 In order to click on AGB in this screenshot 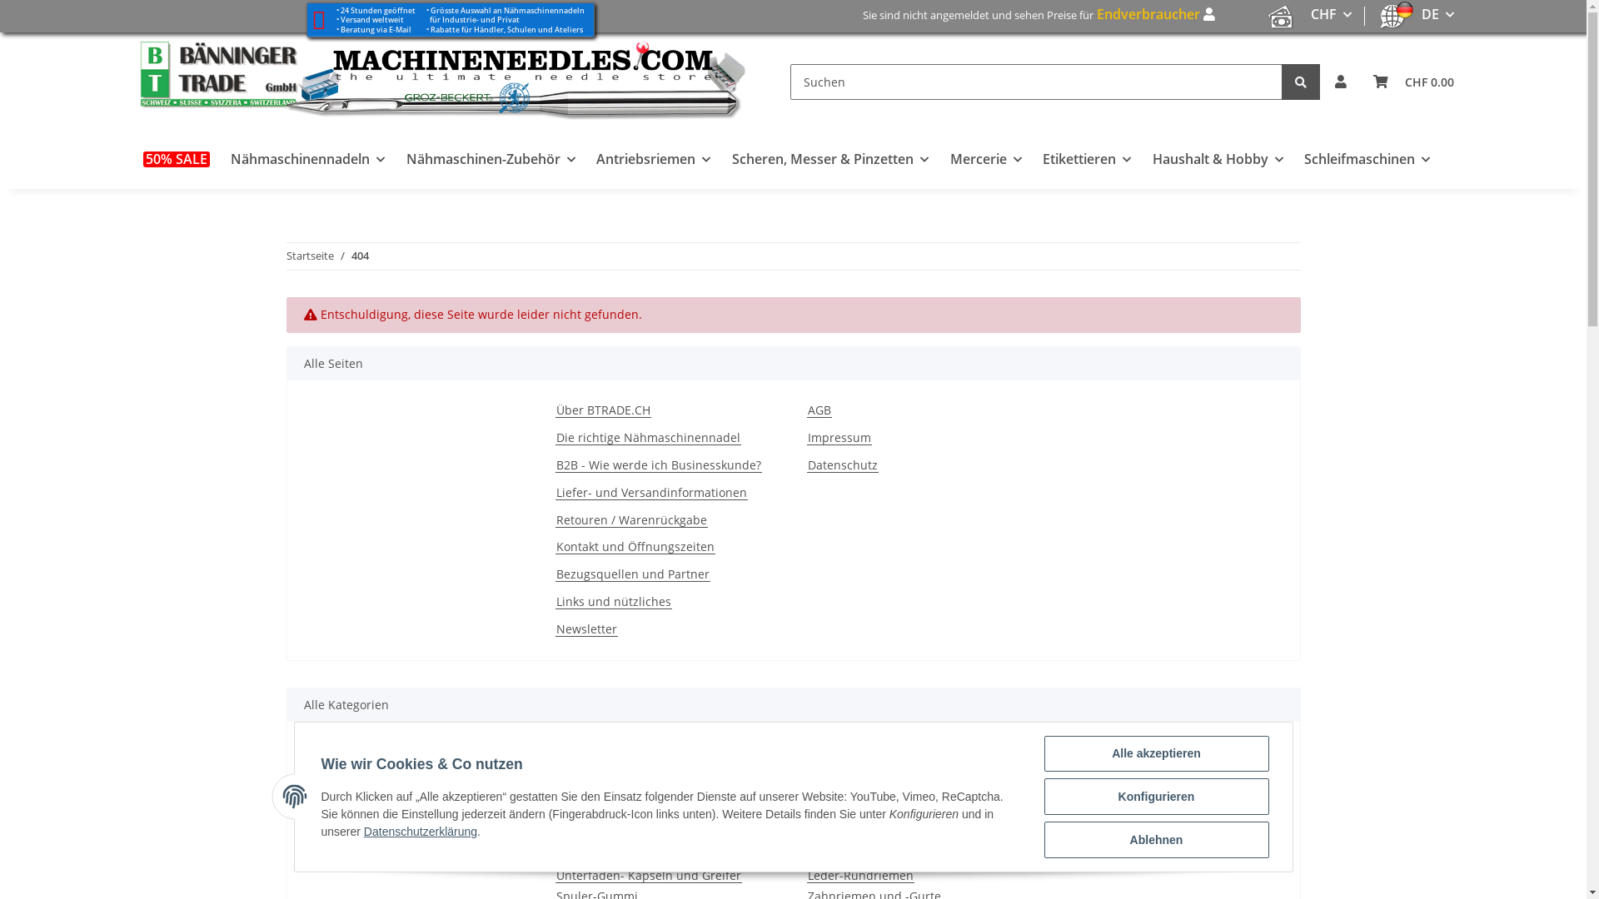, I will do `click(819, 411)`.